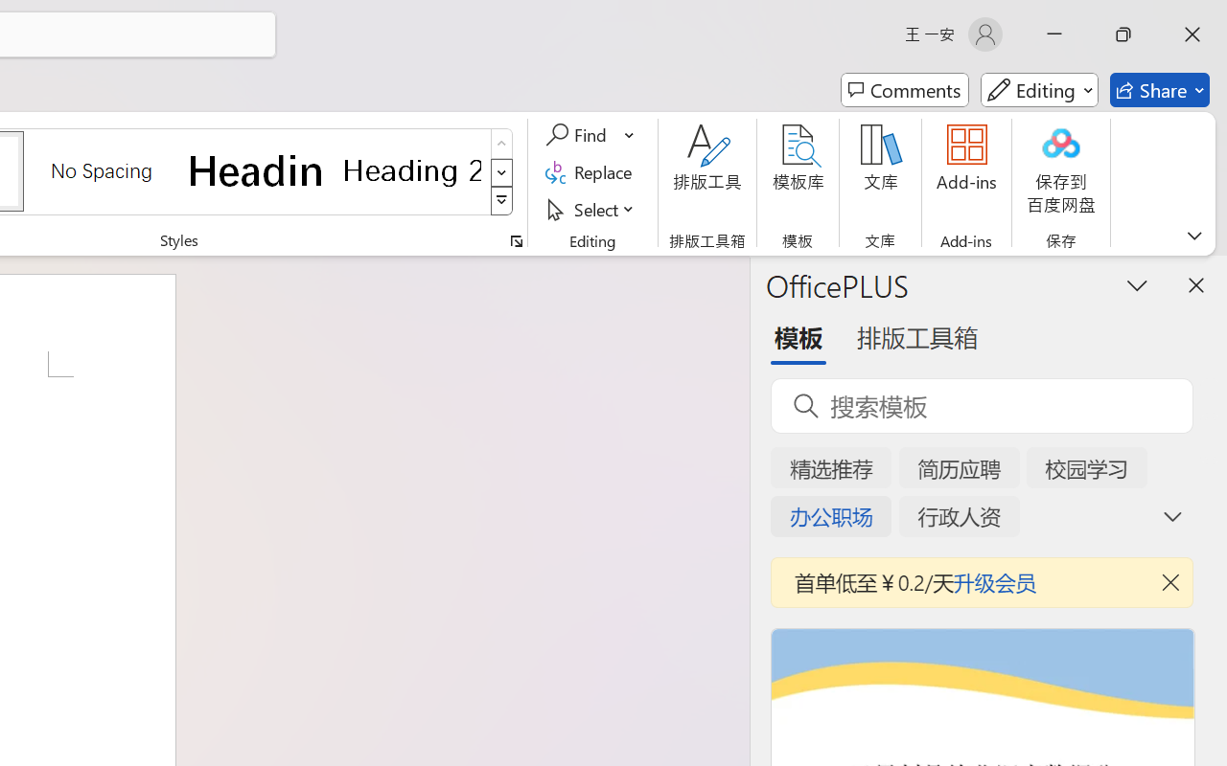 Image resolution: width=1227 pixels, height=766 pixels. What do you see at coordinates (502, 172) in the screenshot?
I see `Row Down` at bounding box center [502, 172].